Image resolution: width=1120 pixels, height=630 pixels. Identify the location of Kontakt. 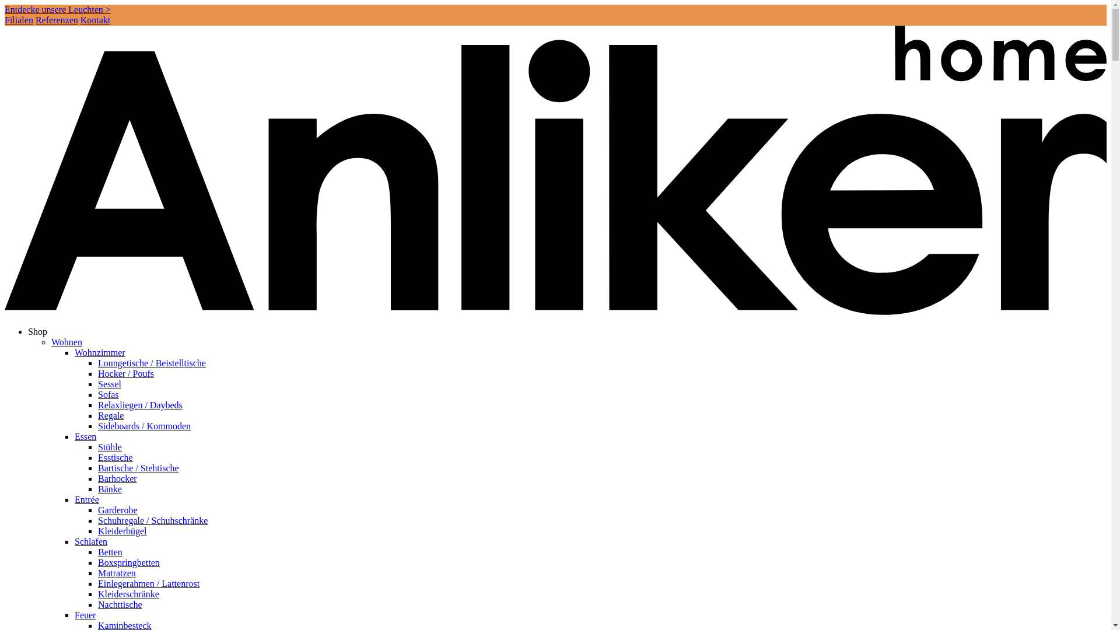
(96, 20).